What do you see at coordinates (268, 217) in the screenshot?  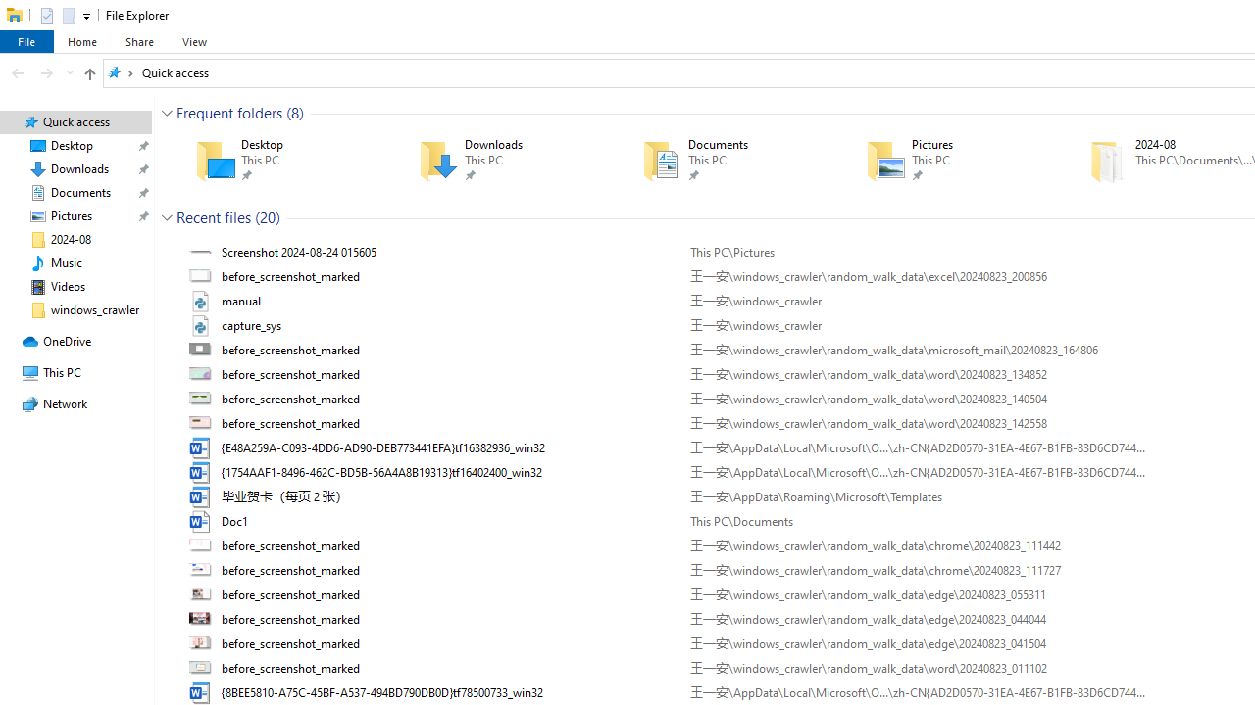 I see `Count` at bounding box center [268, 217].